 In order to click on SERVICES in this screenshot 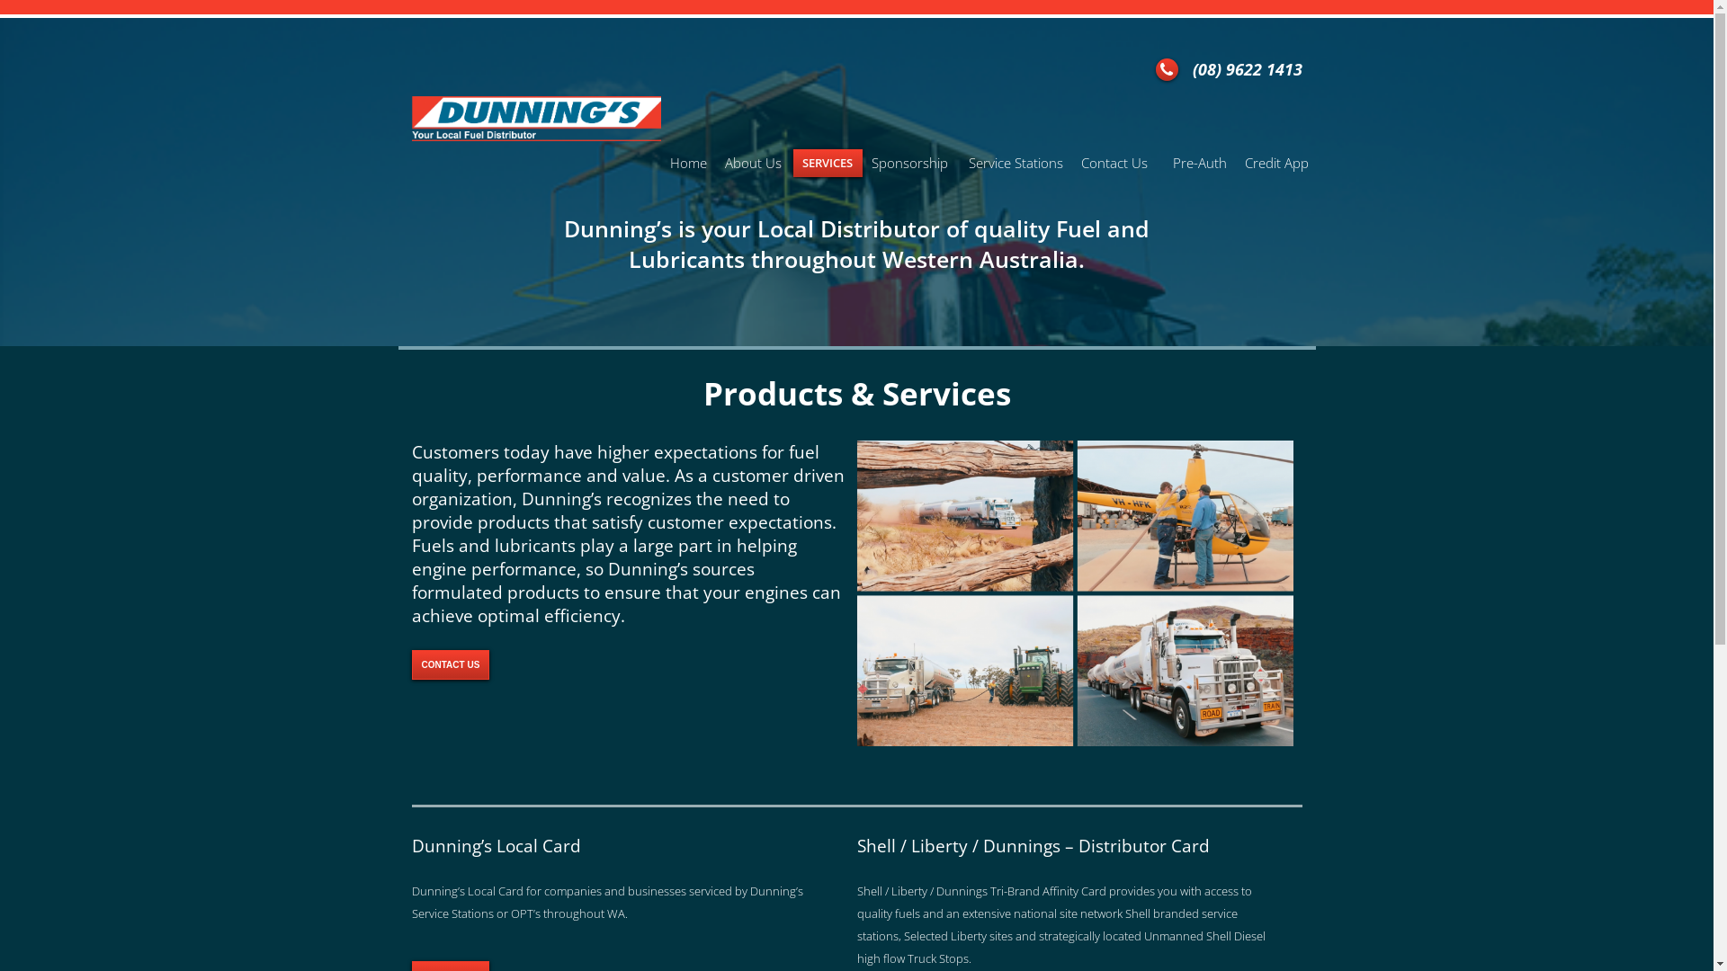, I will do `click(828, 164)`.